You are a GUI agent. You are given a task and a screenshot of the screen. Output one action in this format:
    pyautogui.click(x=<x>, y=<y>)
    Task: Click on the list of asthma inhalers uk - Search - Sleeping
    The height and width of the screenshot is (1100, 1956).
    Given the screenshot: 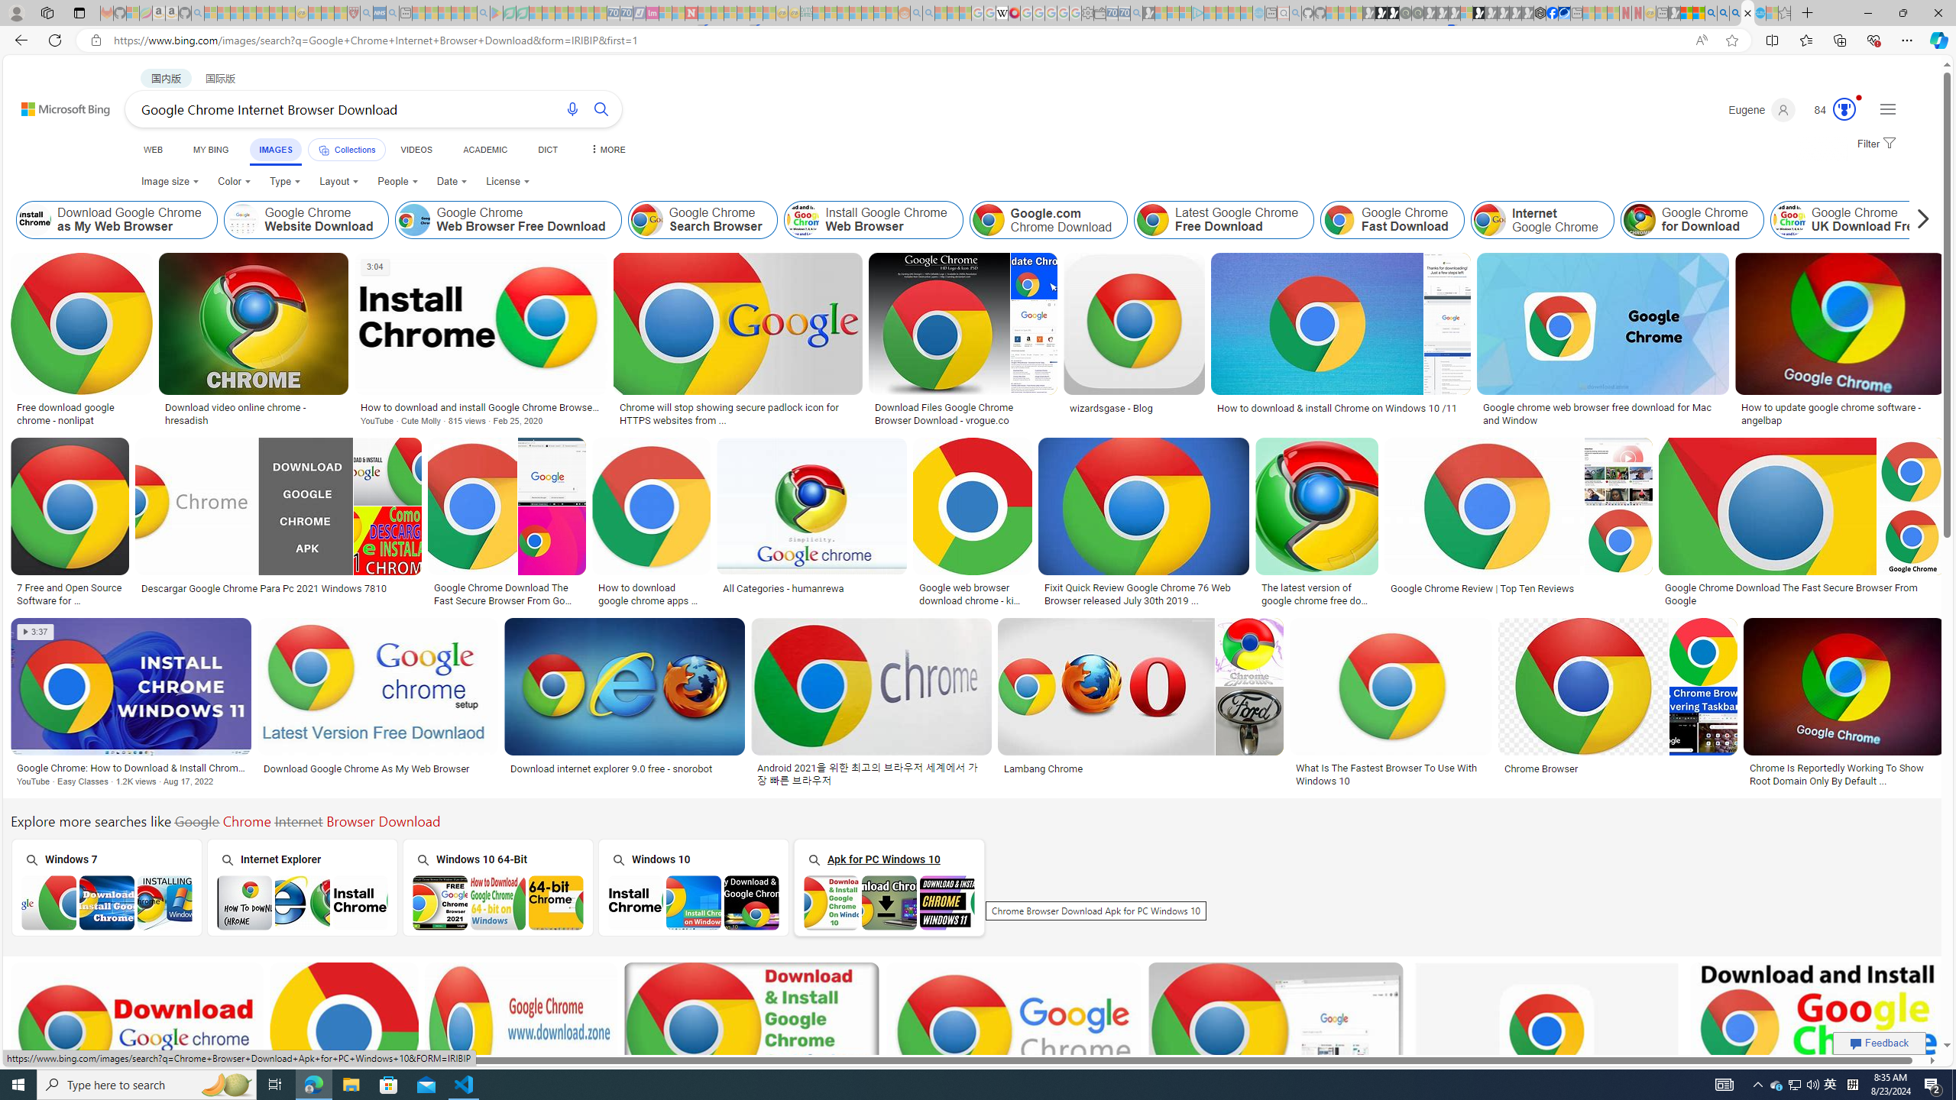 What is the action you would take?
    pyautogui.click(x=367, y=13)
    